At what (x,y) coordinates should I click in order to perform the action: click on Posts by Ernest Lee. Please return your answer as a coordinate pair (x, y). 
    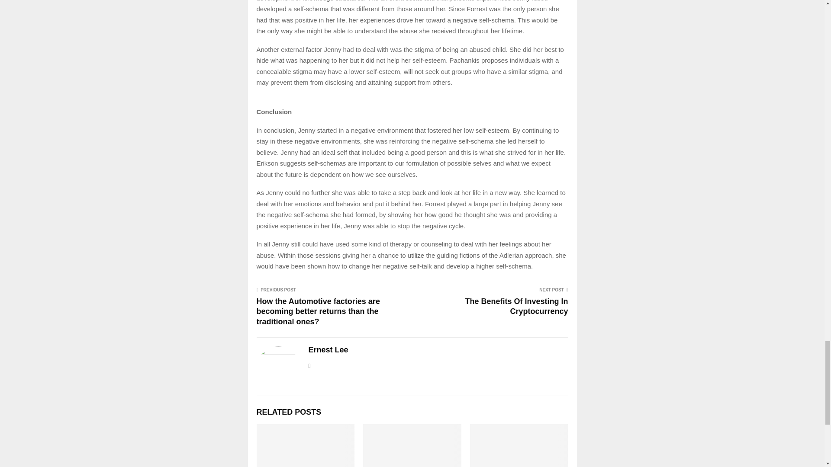
    Looking at the image, I should click on (328, 350).